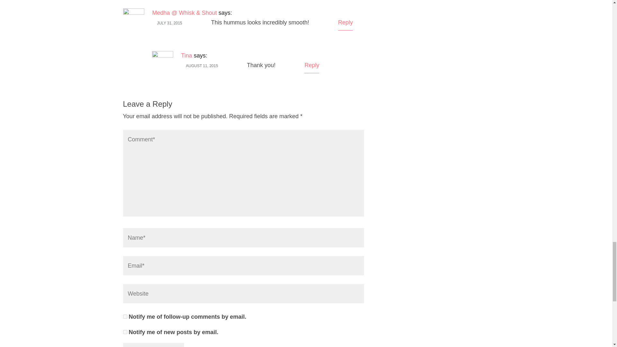  What do you see at coordinates (125, 332) in the screenshot?
I see `subscribe` at bounding box center [125, 332].